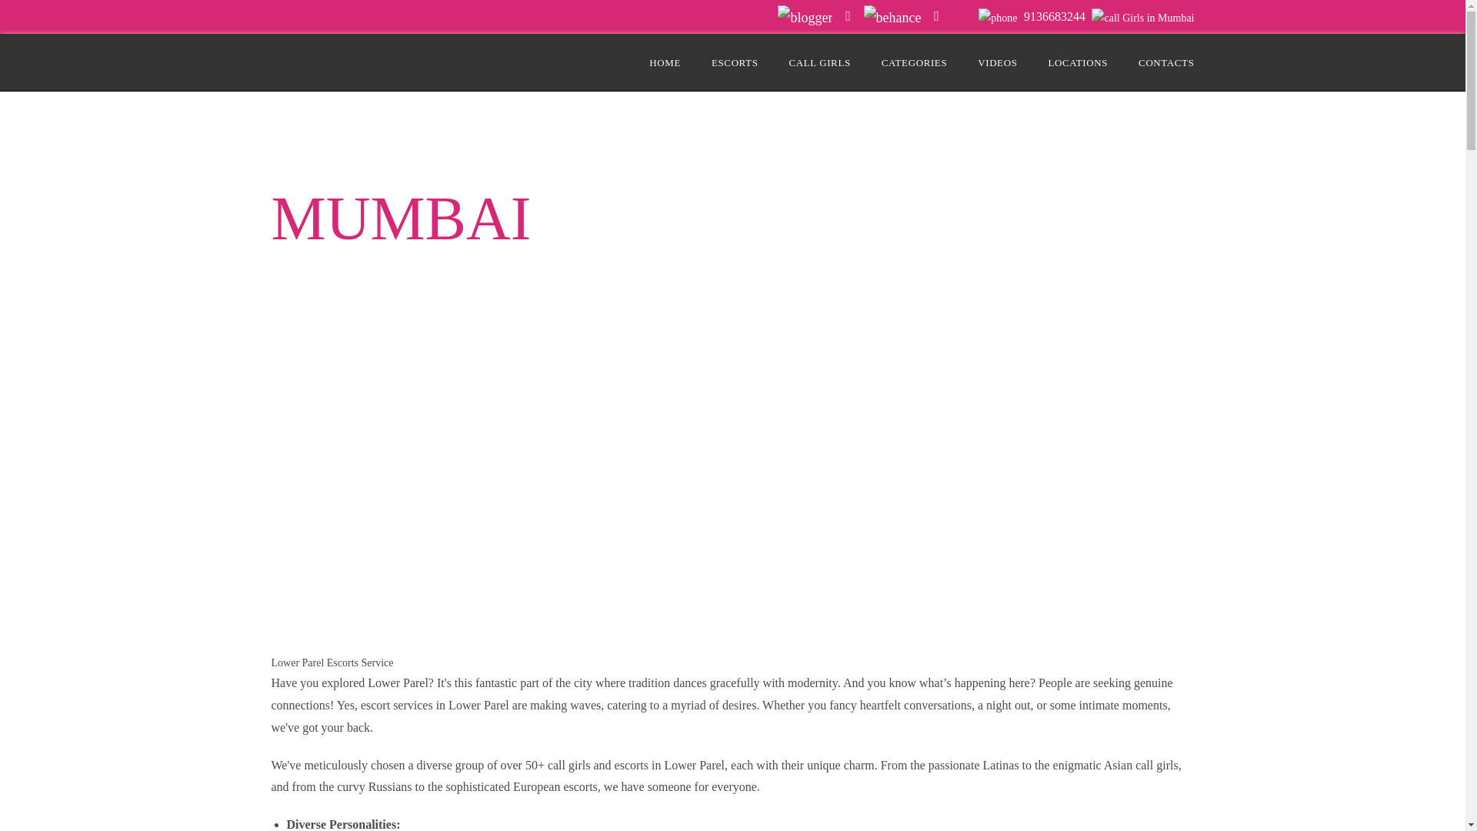 This screenshot has height=831, width=1477. What do you see at coordinates (735, 62) in the screenshot?
I see `ESCORTS` at bounding box center [735, 62].